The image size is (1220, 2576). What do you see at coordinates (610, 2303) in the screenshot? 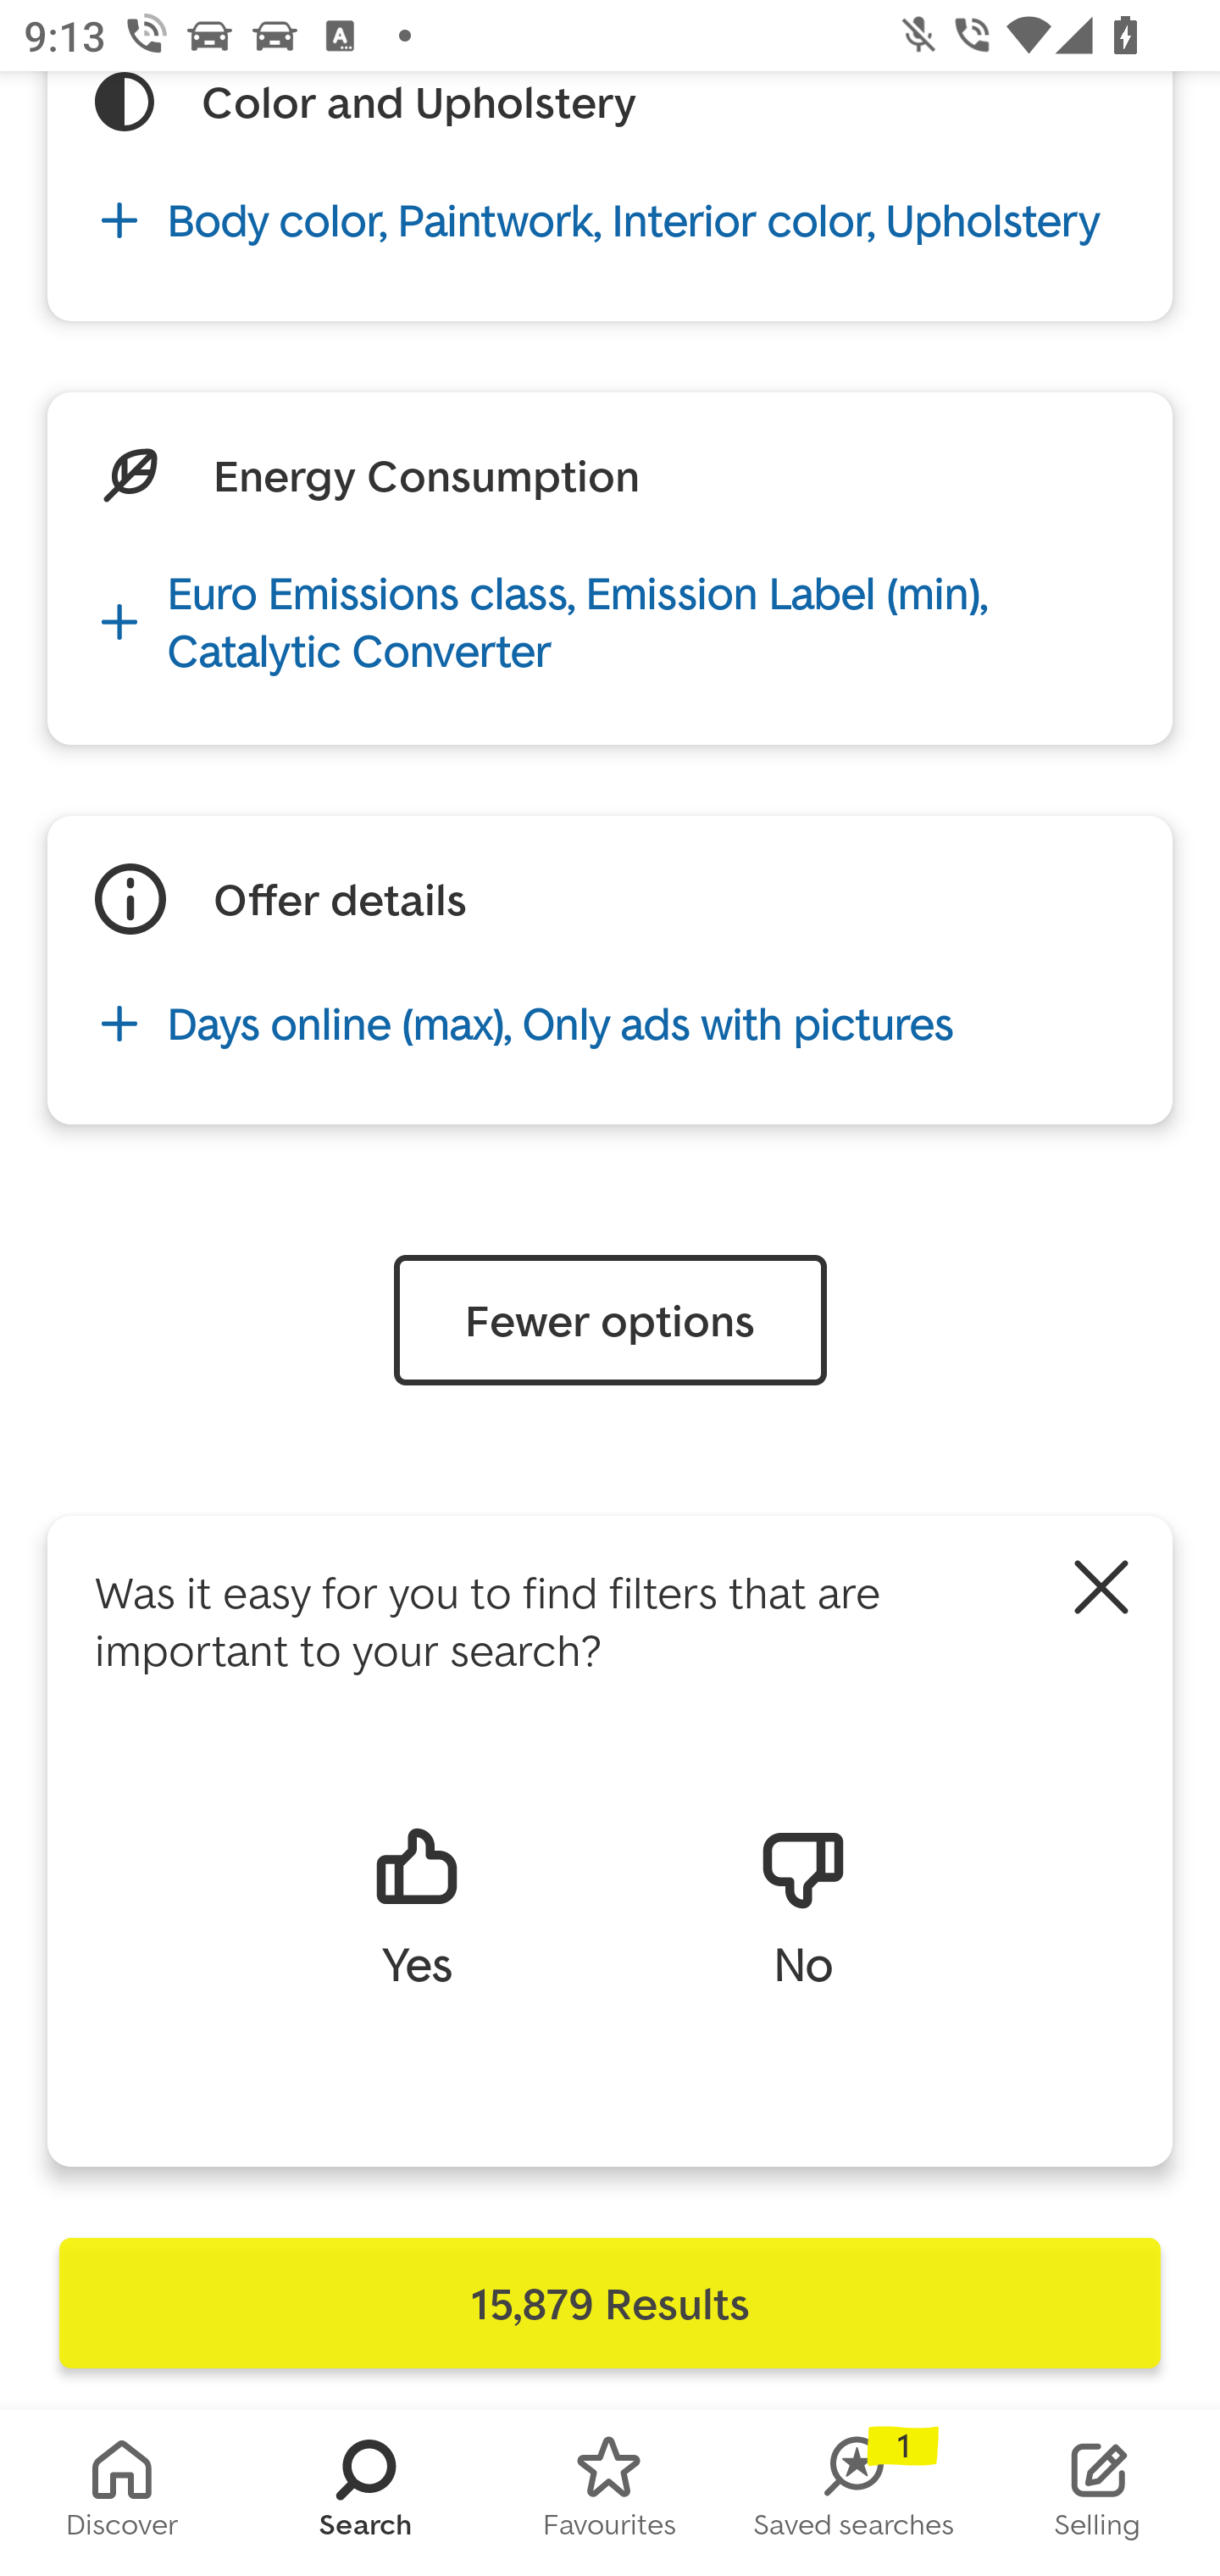
I see `15,879 Results` at bounding box center [610, 2303].